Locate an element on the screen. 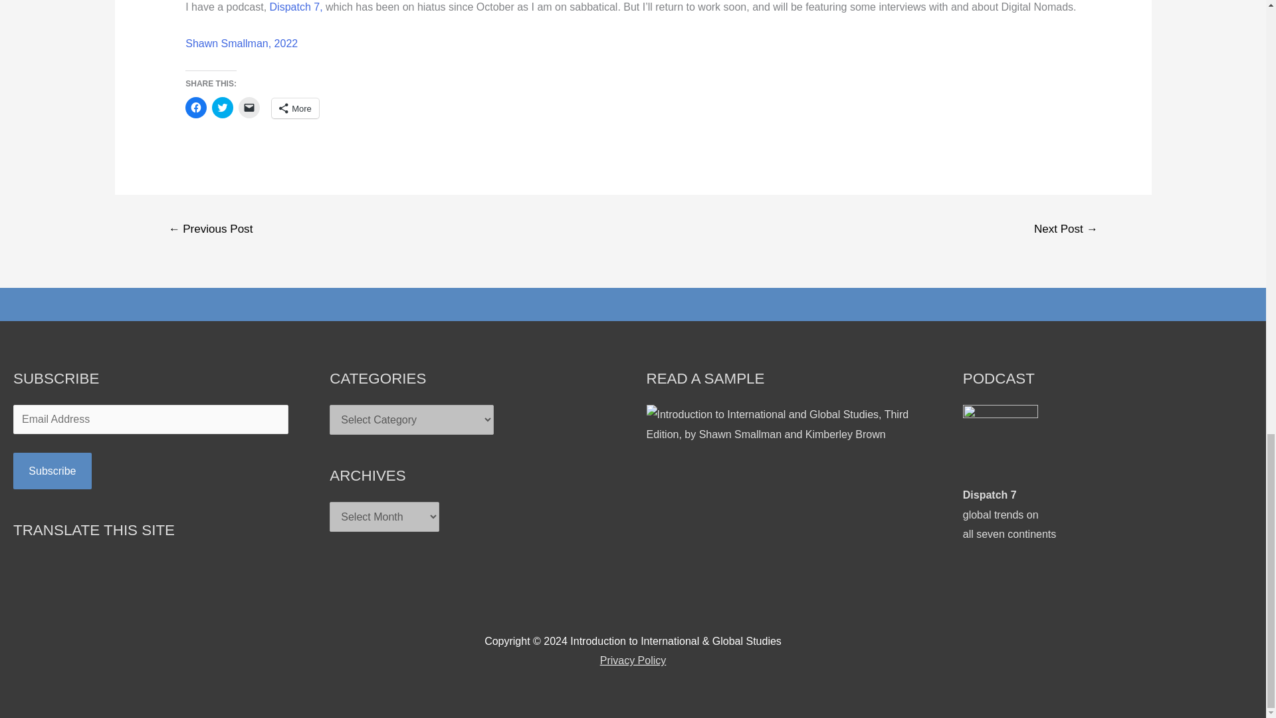 This screenshot has width=1276, height=718. Click to share on Twitter is located at coordinates (222, 108).